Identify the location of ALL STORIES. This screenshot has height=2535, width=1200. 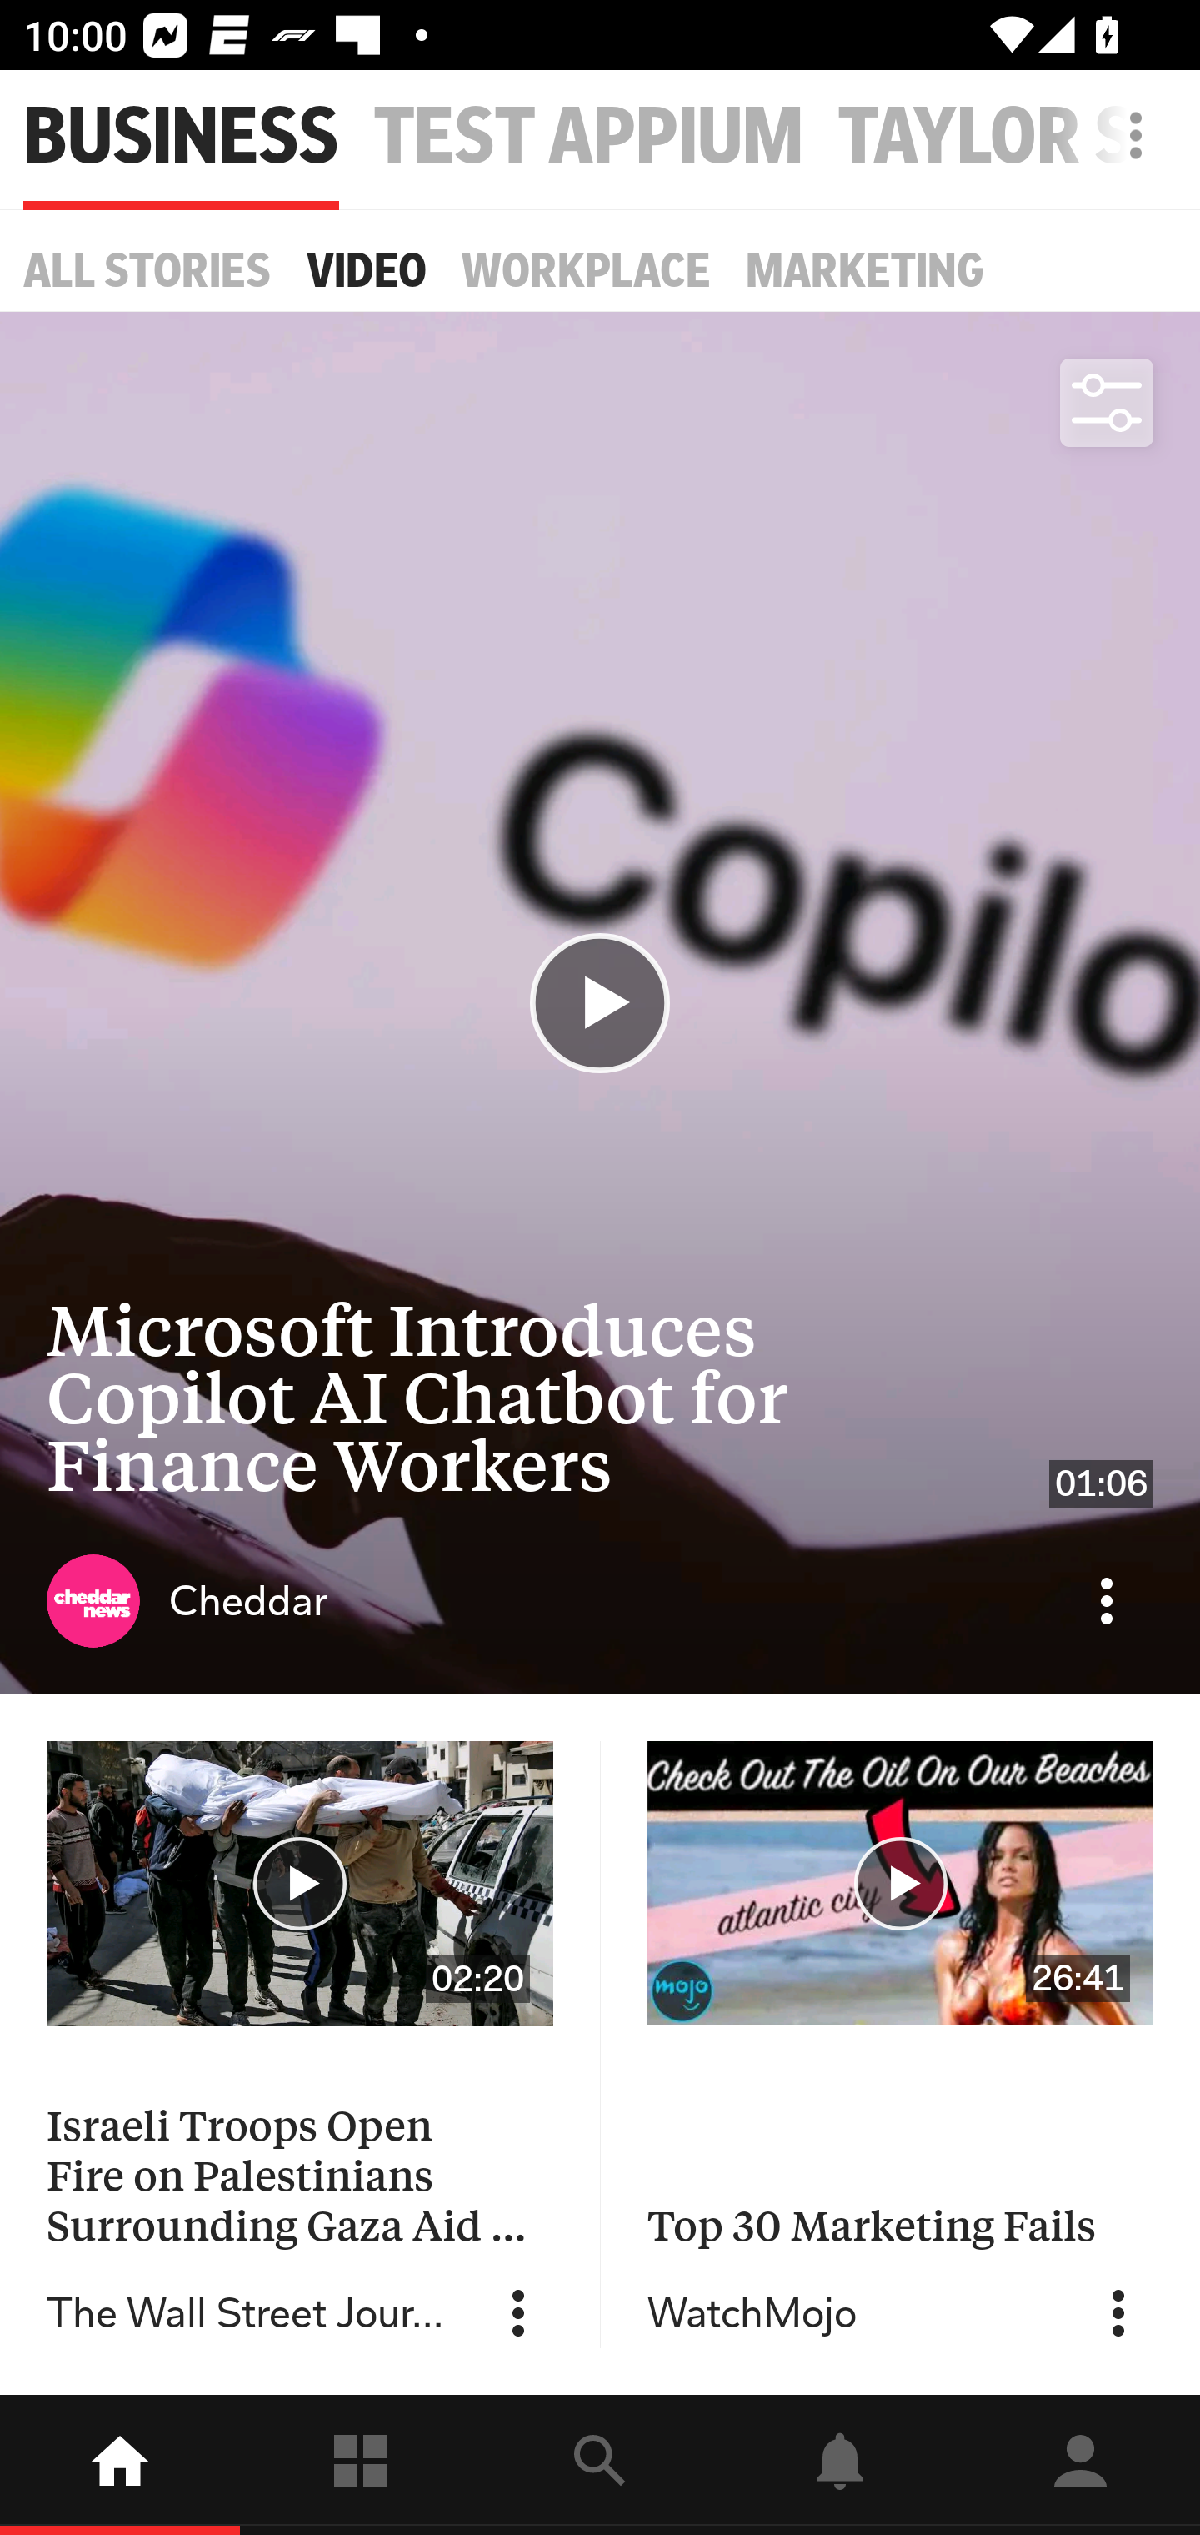
(147, 269).